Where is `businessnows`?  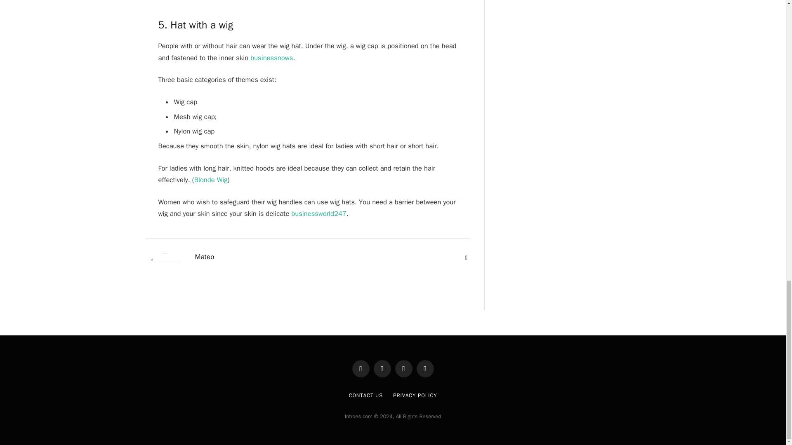
businessnows is located at coordinates (271, 58).